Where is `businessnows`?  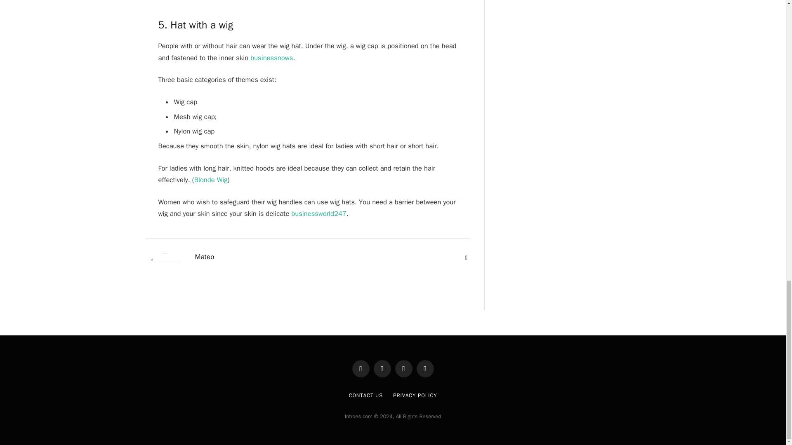
businessnows is located at coordinates (271, 58).